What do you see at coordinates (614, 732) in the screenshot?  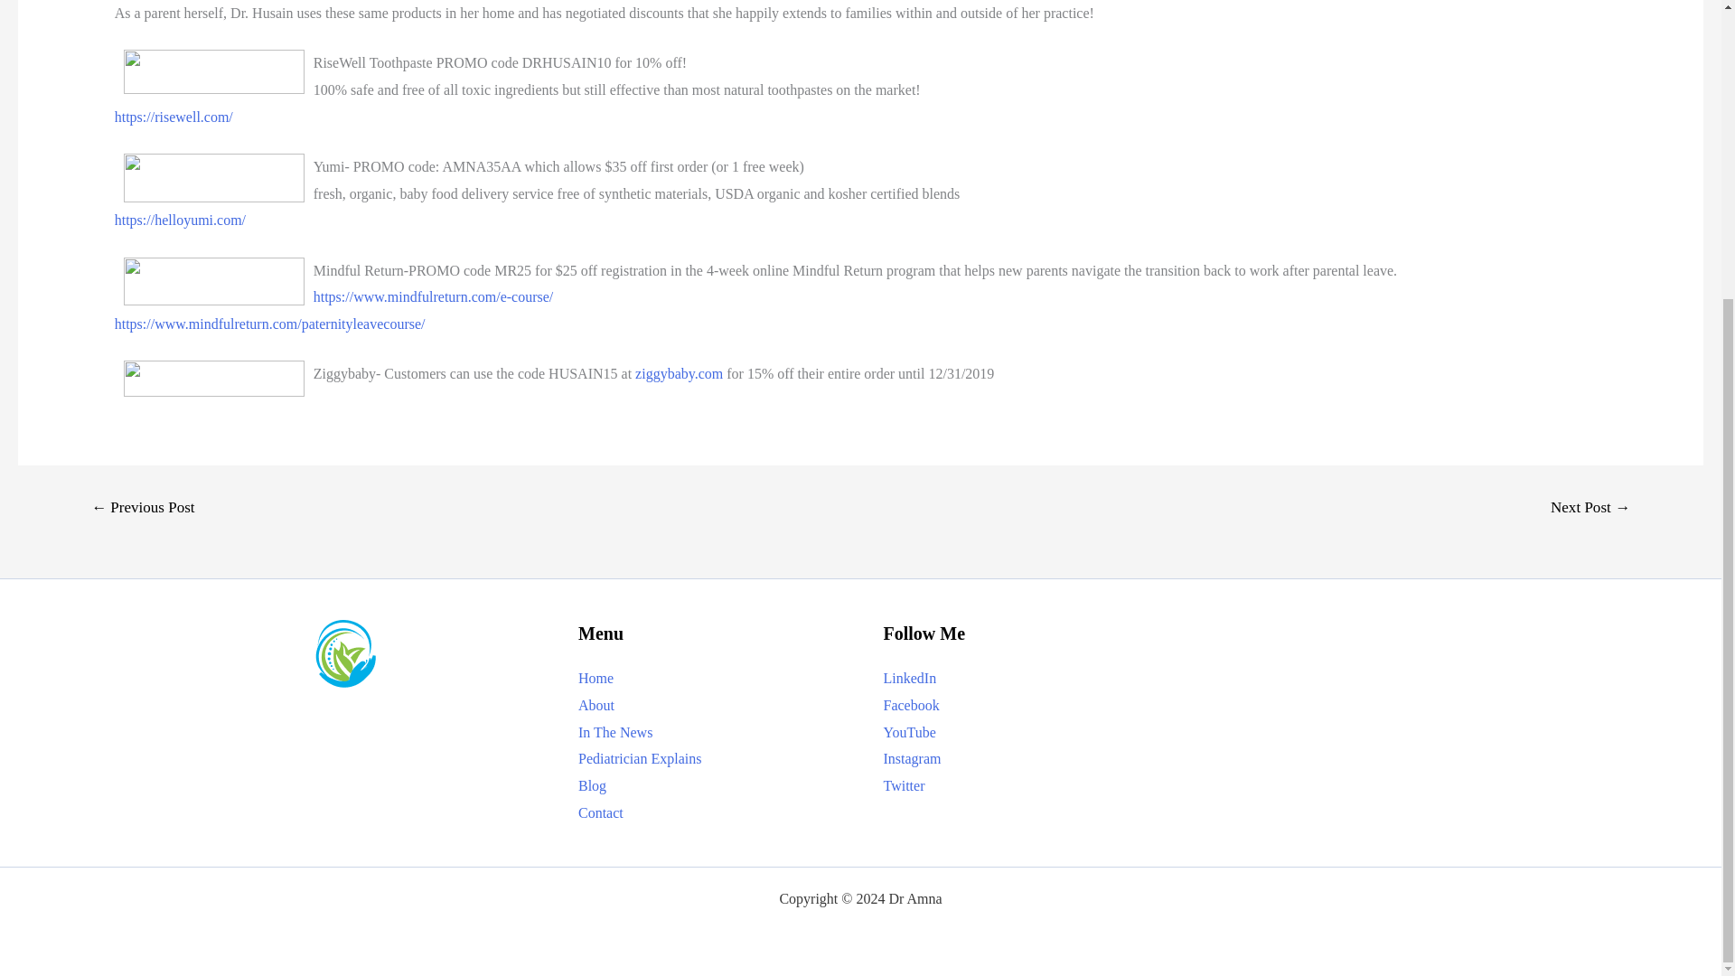 I see `In The News` at bounding box center [614, 732].